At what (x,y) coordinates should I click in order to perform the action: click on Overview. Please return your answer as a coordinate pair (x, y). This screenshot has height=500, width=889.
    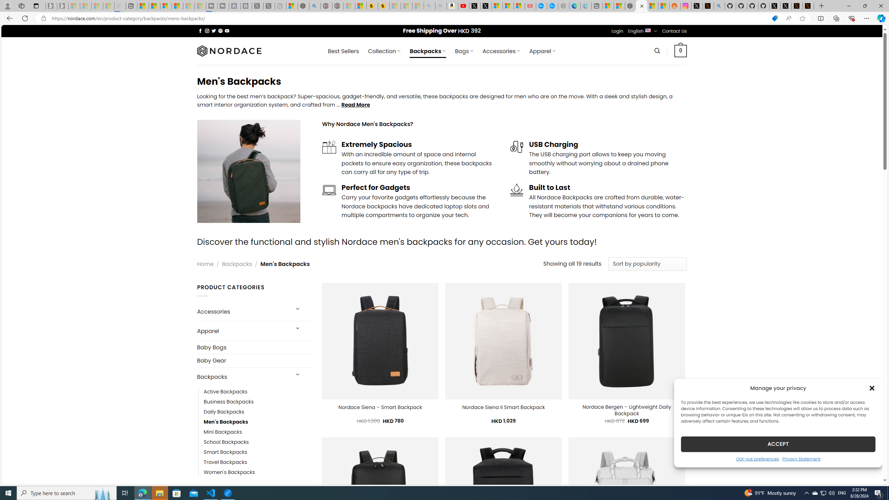
    Looking at the image, I should click on (166, 6).